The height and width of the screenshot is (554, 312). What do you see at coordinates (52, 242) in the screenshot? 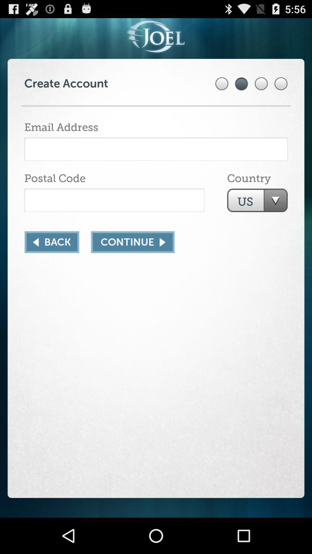
I see `go back` at bounding box center [52, 242].